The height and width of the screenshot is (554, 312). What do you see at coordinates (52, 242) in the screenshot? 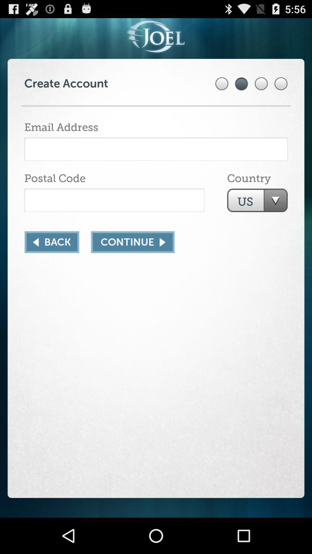
I see `go back` at bounding box center [52, 242].